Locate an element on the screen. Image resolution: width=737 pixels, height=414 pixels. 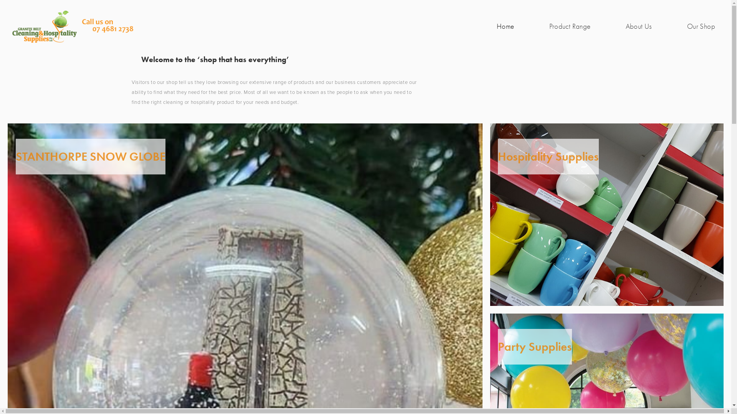
Product Range is located at coordinates (570, 26).